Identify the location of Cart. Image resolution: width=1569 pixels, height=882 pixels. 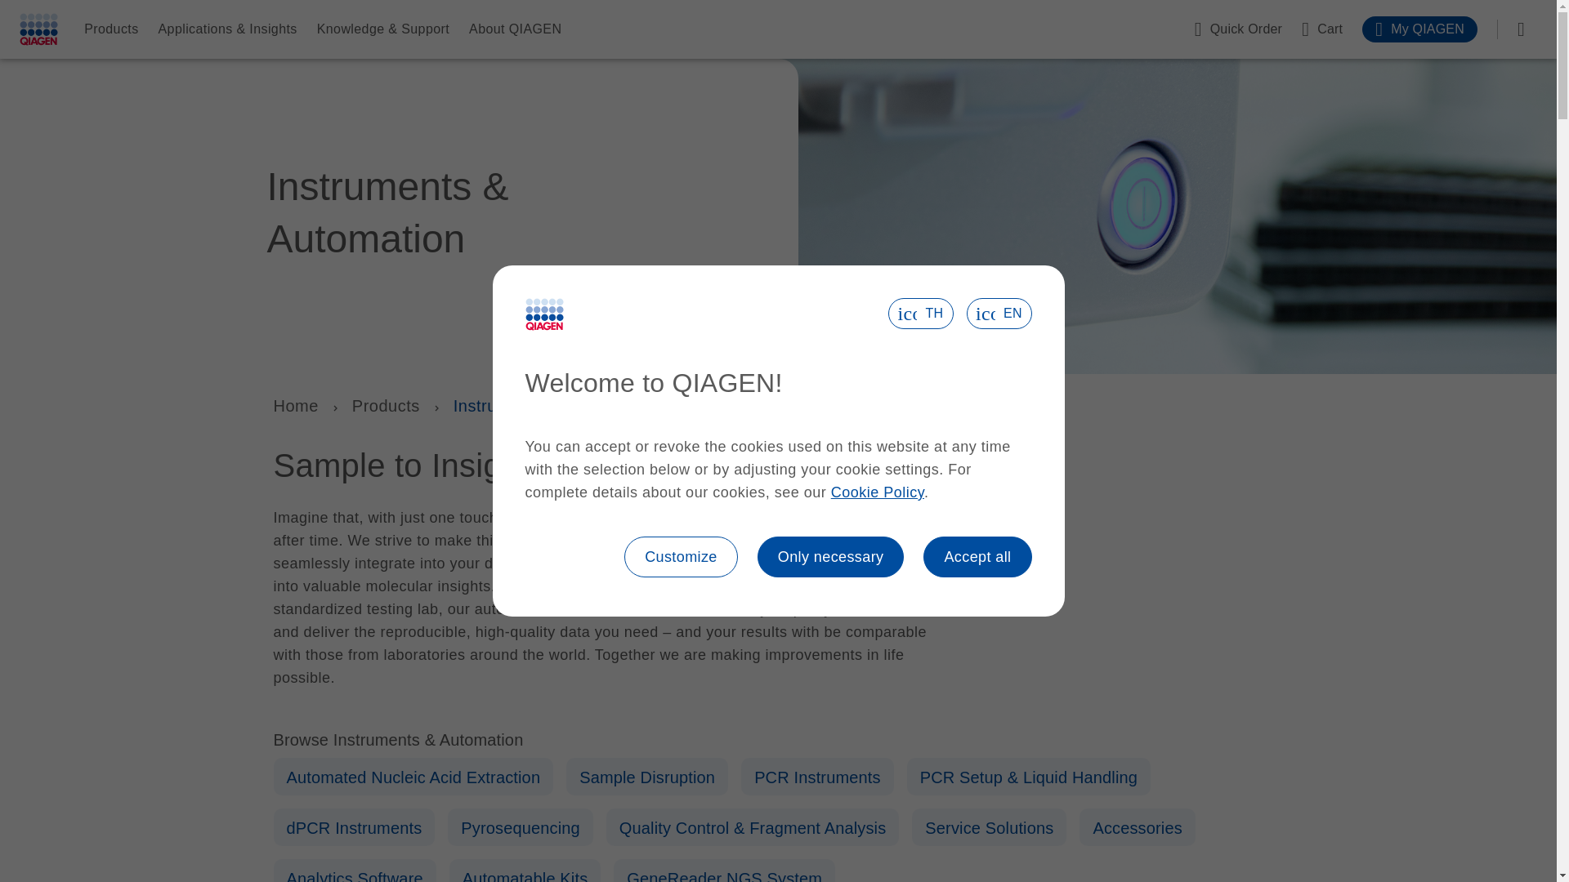
(1322, 29).